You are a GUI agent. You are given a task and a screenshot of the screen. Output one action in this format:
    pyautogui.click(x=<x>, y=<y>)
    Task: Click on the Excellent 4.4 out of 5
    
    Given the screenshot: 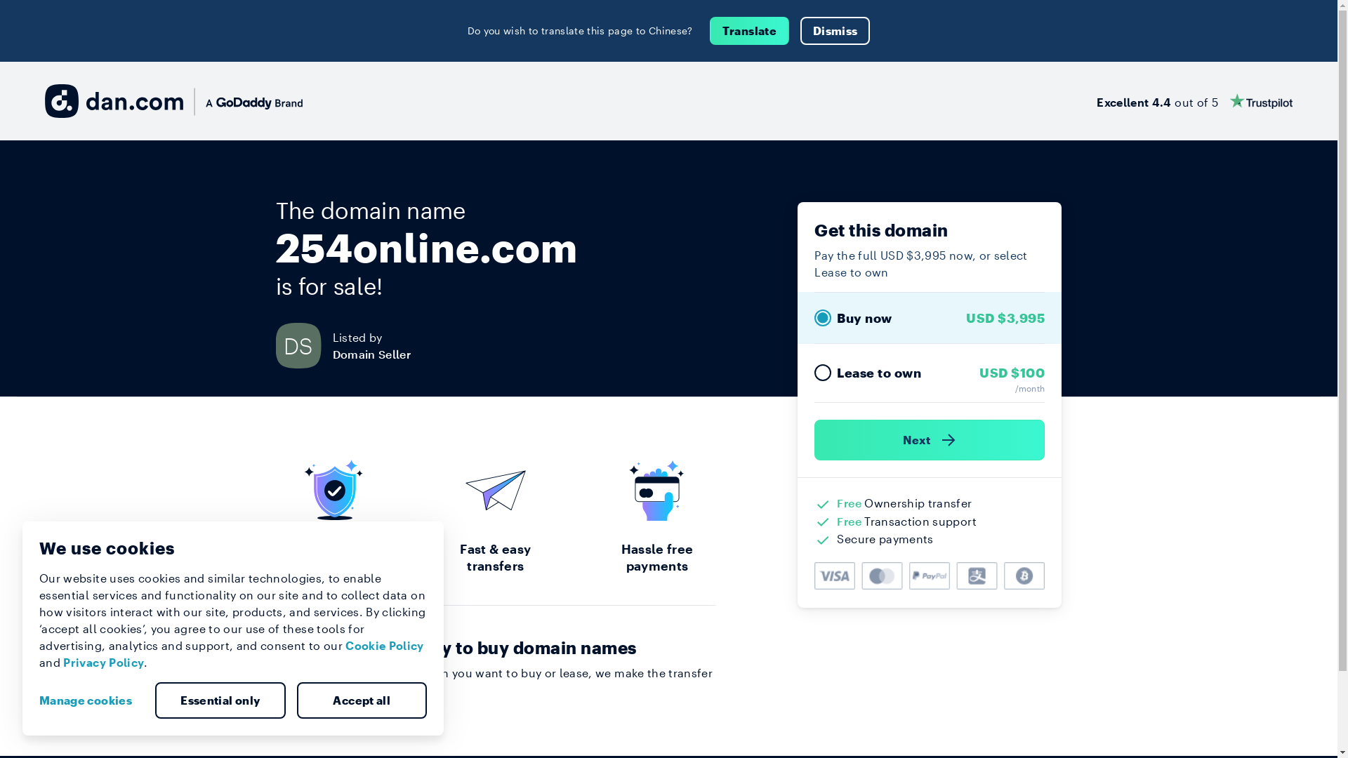 What is the action you would take?
    pyautogui.click(x=1195, y=101)
    